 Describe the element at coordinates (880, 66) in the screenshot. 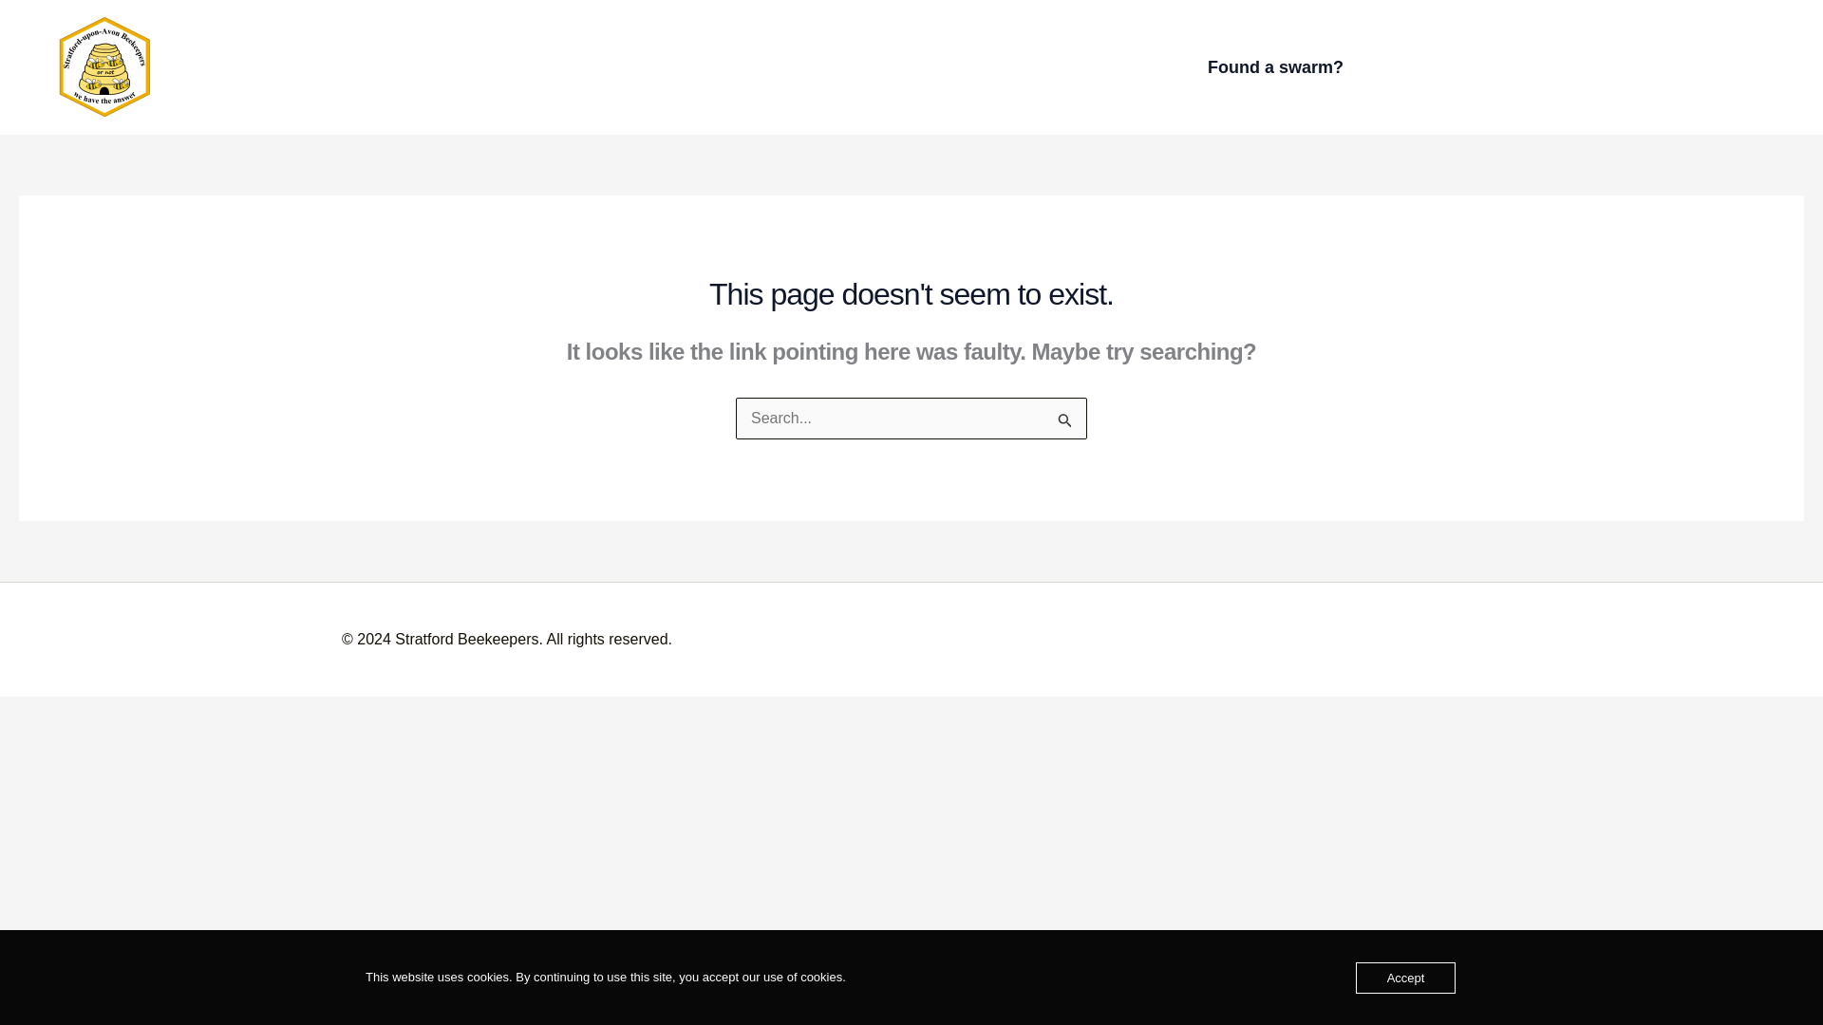

I see `Membership` at that location.